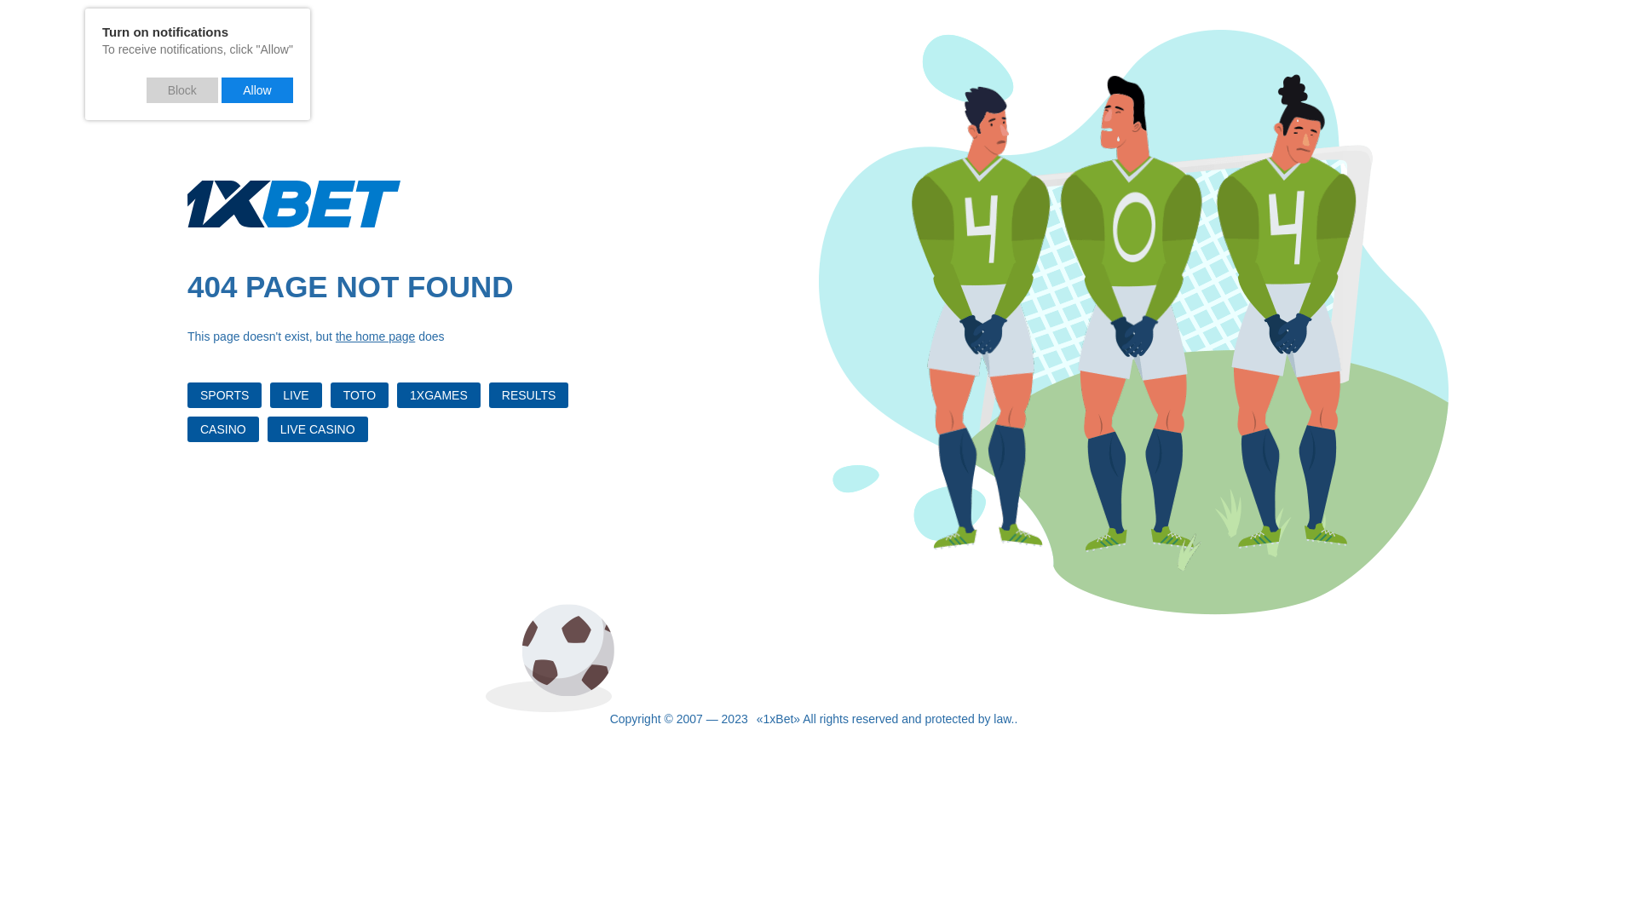 Image resolution: width=1636 pixels, height=920 pixels. I want to click on LIVE CASINO, so click(318, 429).